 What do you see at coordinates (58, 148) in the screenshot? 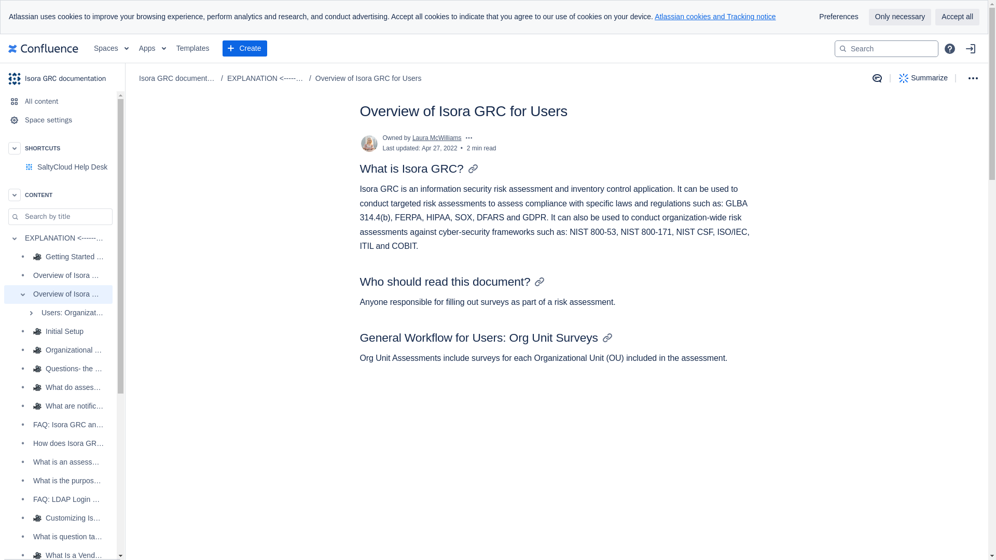
I see `SHORTCUTS` at bounding box center [58, 148].